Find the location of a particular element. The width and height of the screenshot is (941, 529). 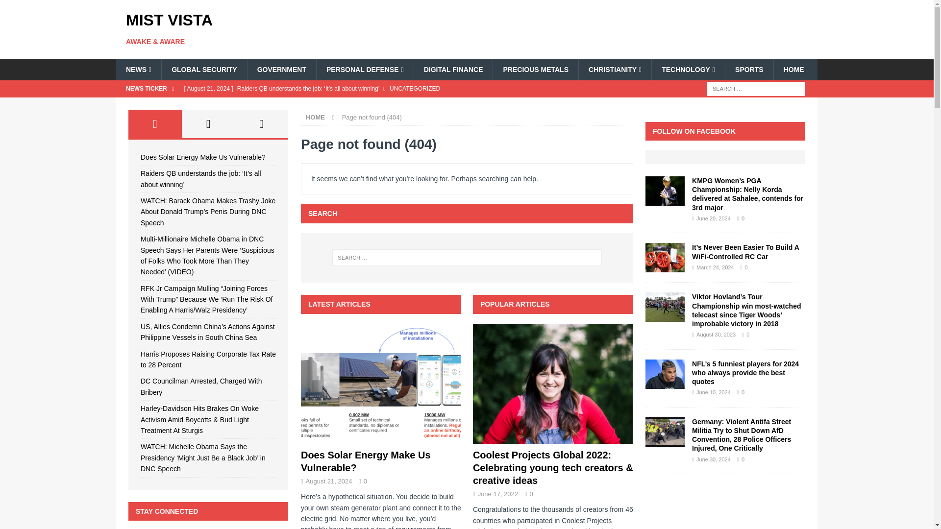

Does Solar Energy Make Us Vulnerable? is located at coordinates (366, 461).